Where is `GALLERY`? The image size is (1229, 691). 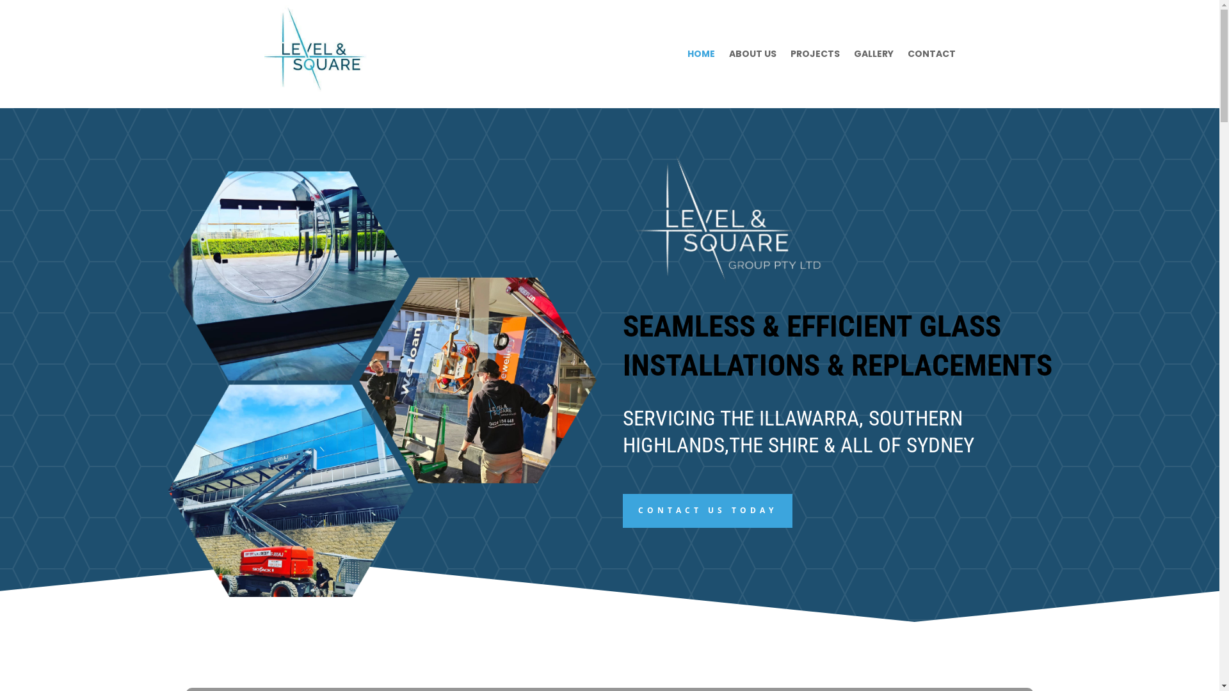 GALLERY is located at coordinates (874, 54).